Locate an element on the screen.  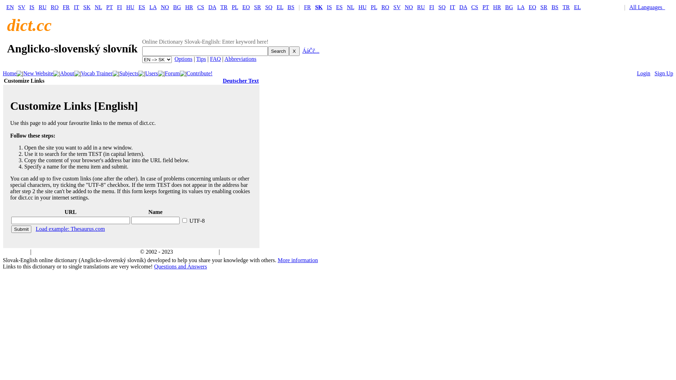
Deutscher Text is located at coordinates (241, 81).